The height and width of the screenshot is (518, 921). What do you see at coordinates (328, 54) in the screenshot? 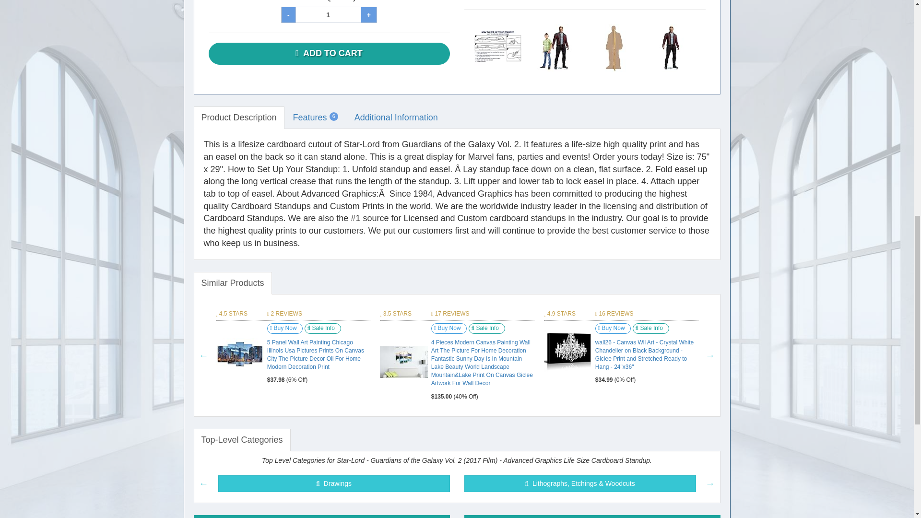
I see `  ADD TO CART` at bounding box center [328, 54].